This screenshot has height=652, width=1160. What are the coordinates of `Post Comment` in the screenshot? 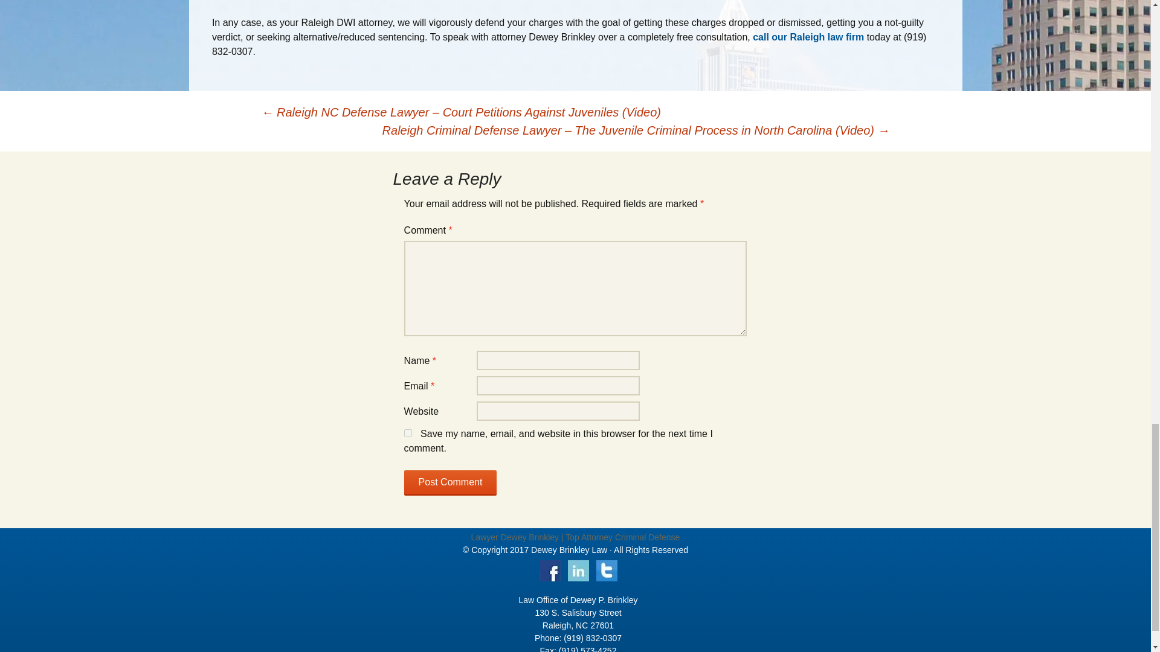 It's located at (451, 482).